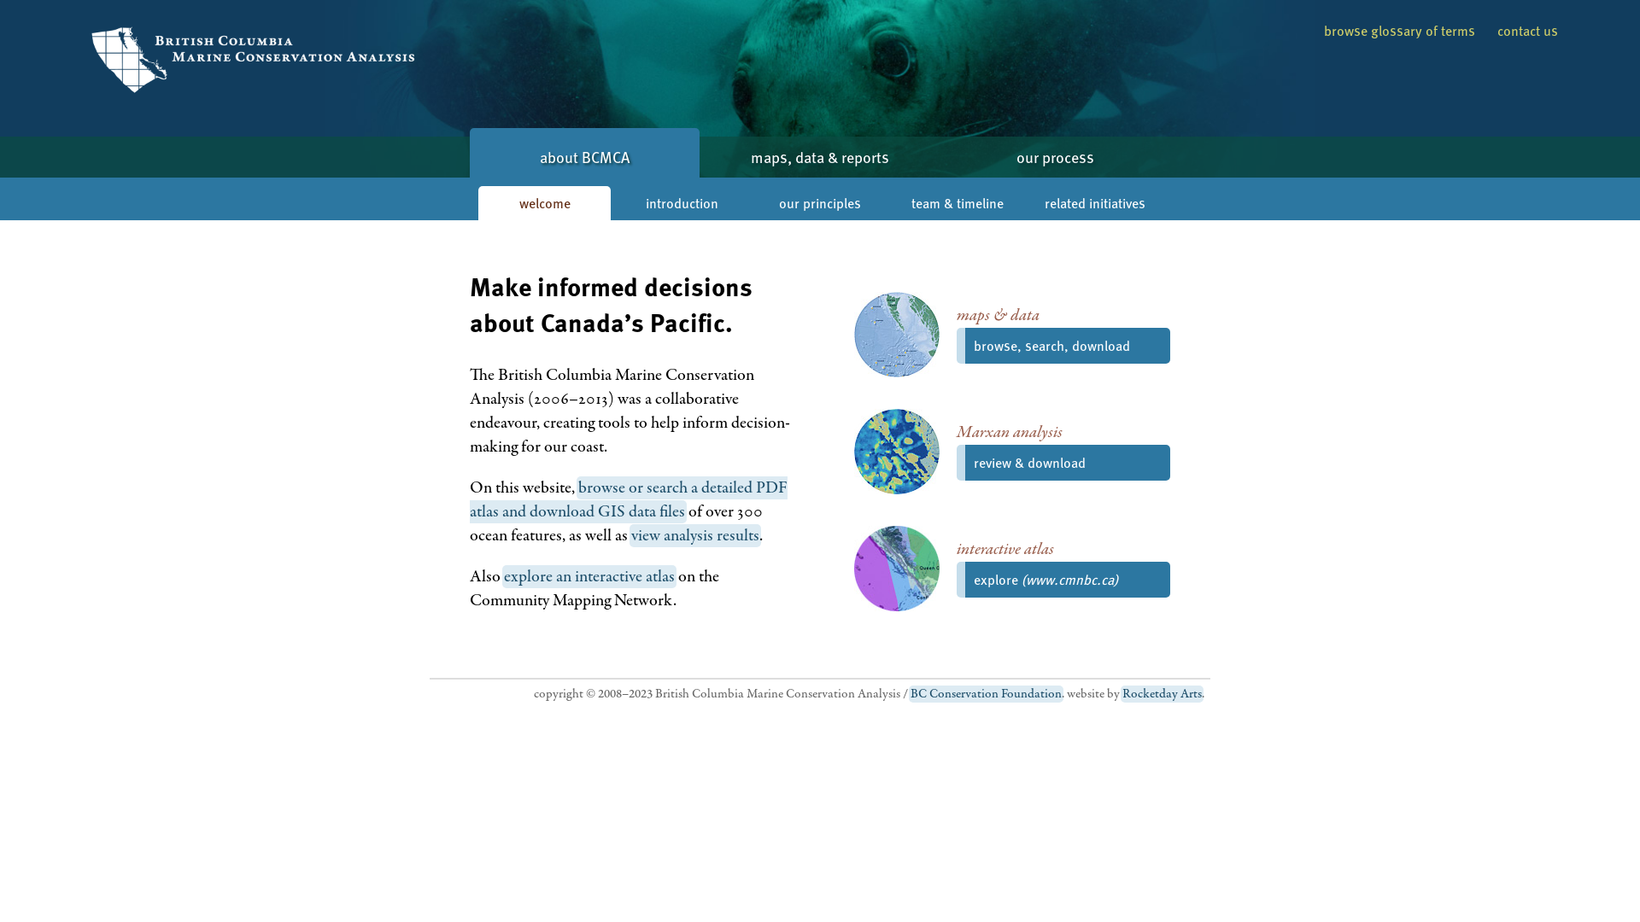 The width and height of the screenshot is (1640, 922). I want to click on review & download, so click(1063, 463).